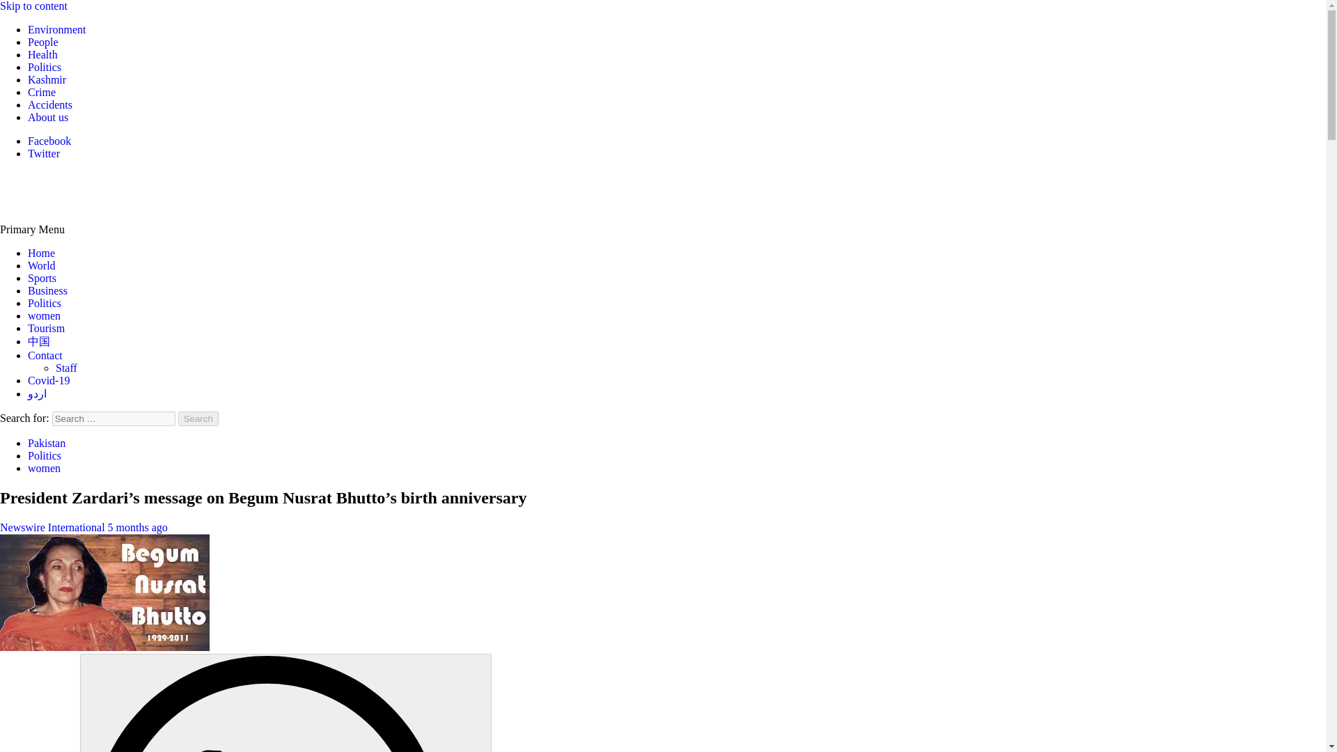  Describe the element at coordinates (47, 290) in the screenshot. I see `Business` at that location.